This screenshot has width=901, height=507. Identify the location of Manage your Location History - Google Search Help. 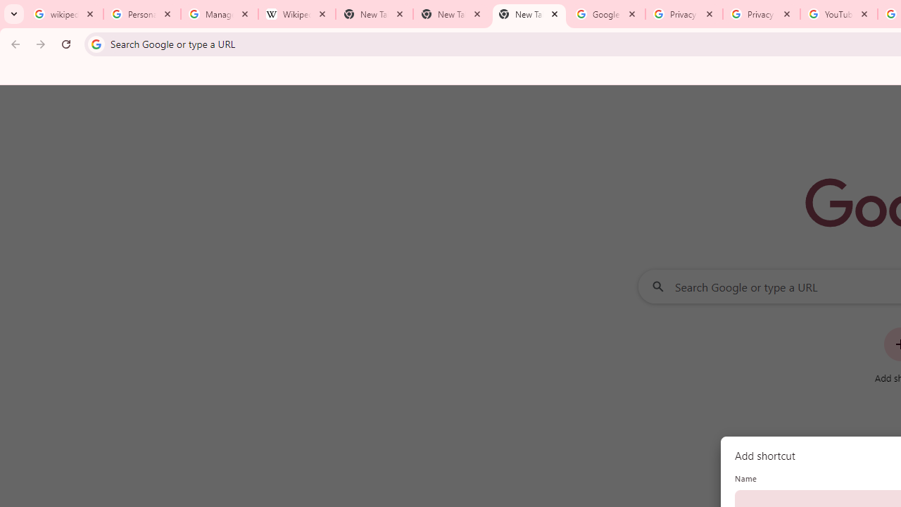
(220, 14).